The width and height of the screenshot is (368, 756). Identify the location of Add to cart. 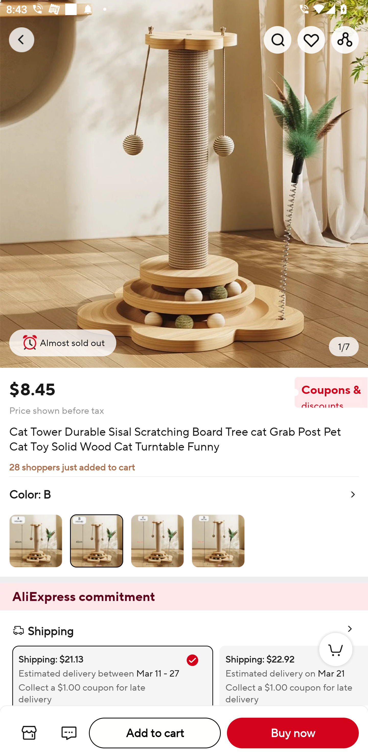
(155, 733).